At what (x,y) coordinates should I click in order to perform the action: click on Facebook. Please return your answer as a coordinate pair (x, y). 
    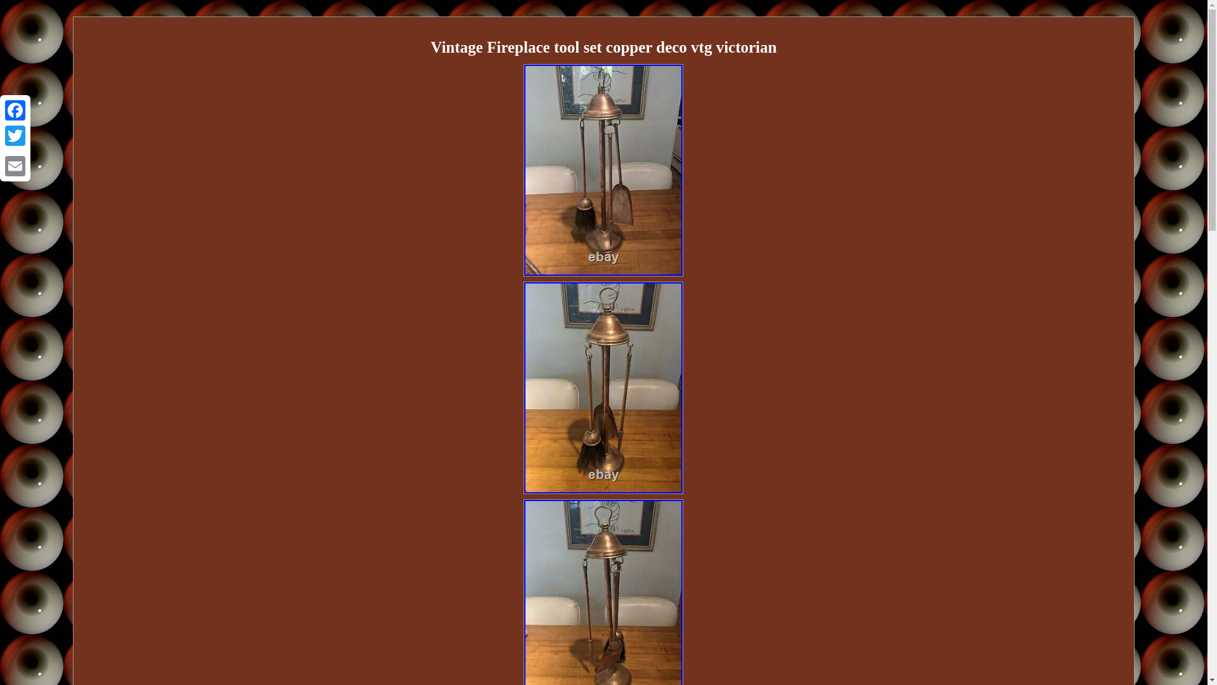
    Looking at the image, I should click on (15, 110).